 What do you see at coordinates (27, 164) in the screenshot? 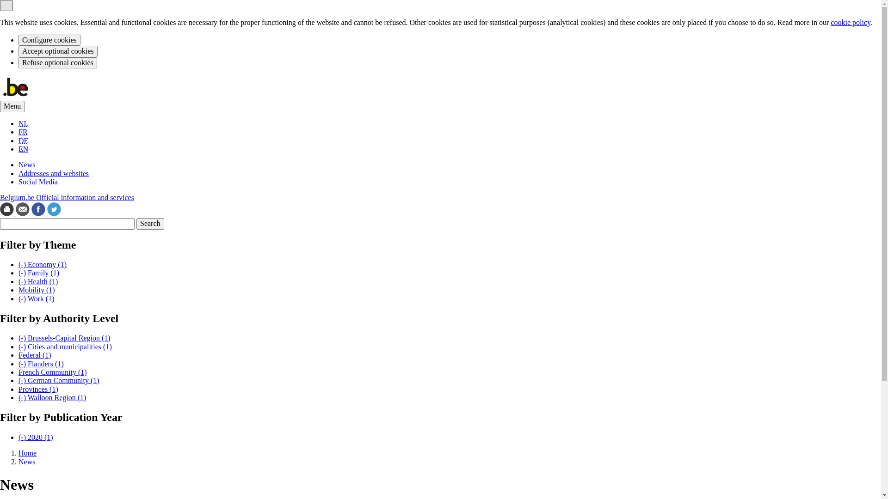
I see `News` at bounding box center [27, 164].